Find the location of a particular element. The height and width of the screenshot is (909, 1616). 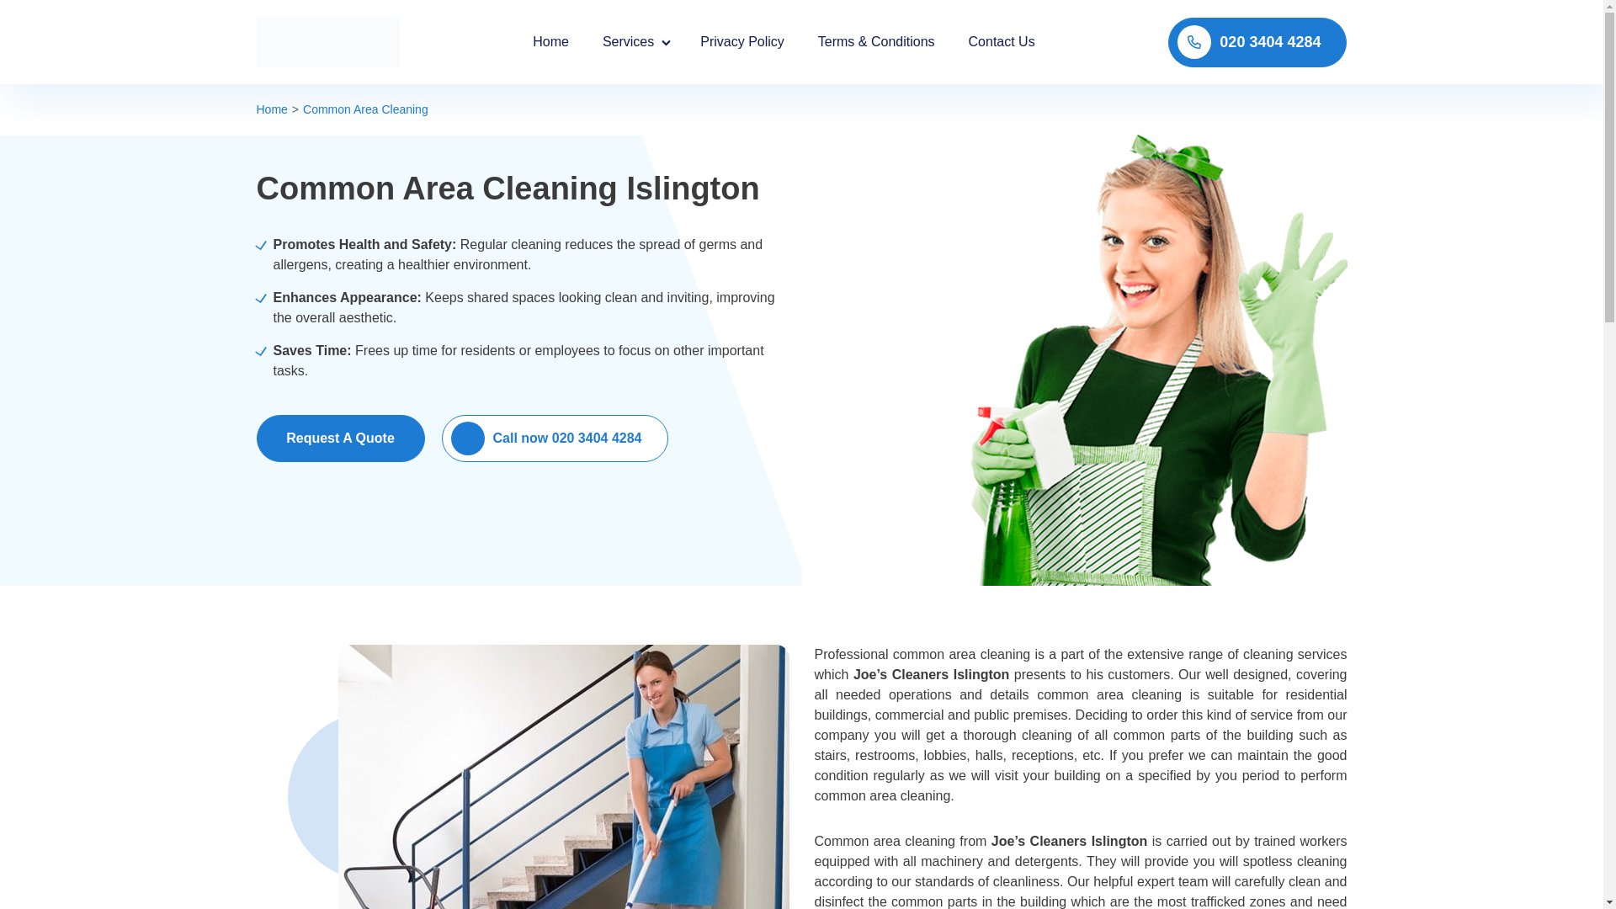

Call now 020 3404 4284 is located at coordinates (554, 438).